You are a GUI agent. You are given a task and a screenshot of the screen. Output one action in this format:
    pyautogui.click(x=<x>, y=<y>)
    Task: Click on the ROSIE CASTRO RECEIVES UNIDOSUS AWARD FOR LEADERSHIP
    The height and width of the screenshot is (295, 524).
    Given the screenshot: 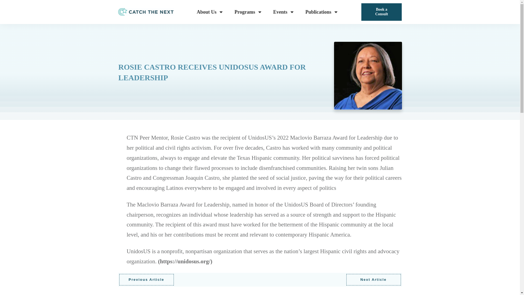 What is the action you would take?
    pyautogui.click(x=368, y=76)
    